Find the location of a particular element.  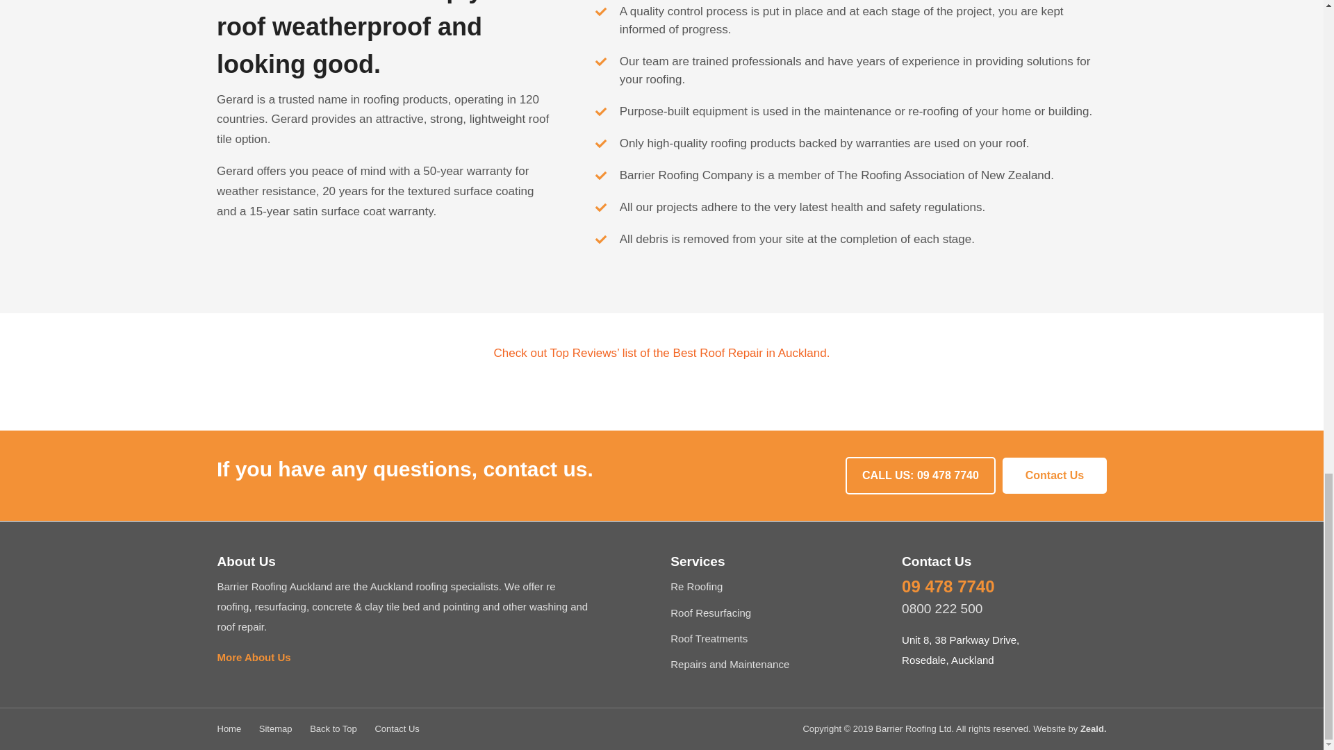

09 478 7740 is located at coordinates (948, 589).